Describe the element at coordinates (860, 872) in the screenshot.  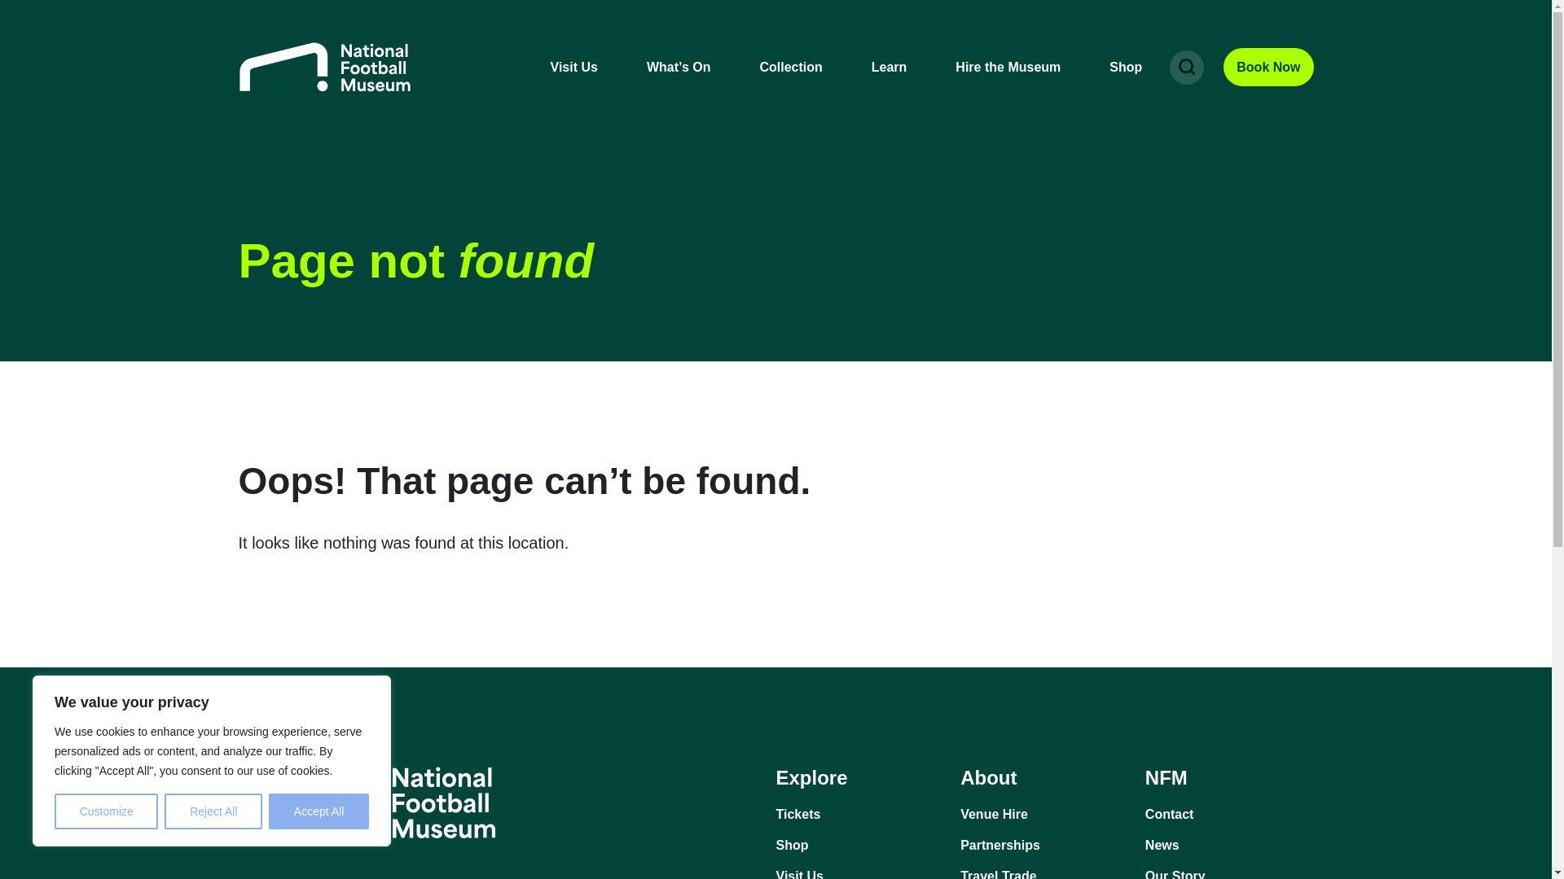
I see `Visit Us` at that location.